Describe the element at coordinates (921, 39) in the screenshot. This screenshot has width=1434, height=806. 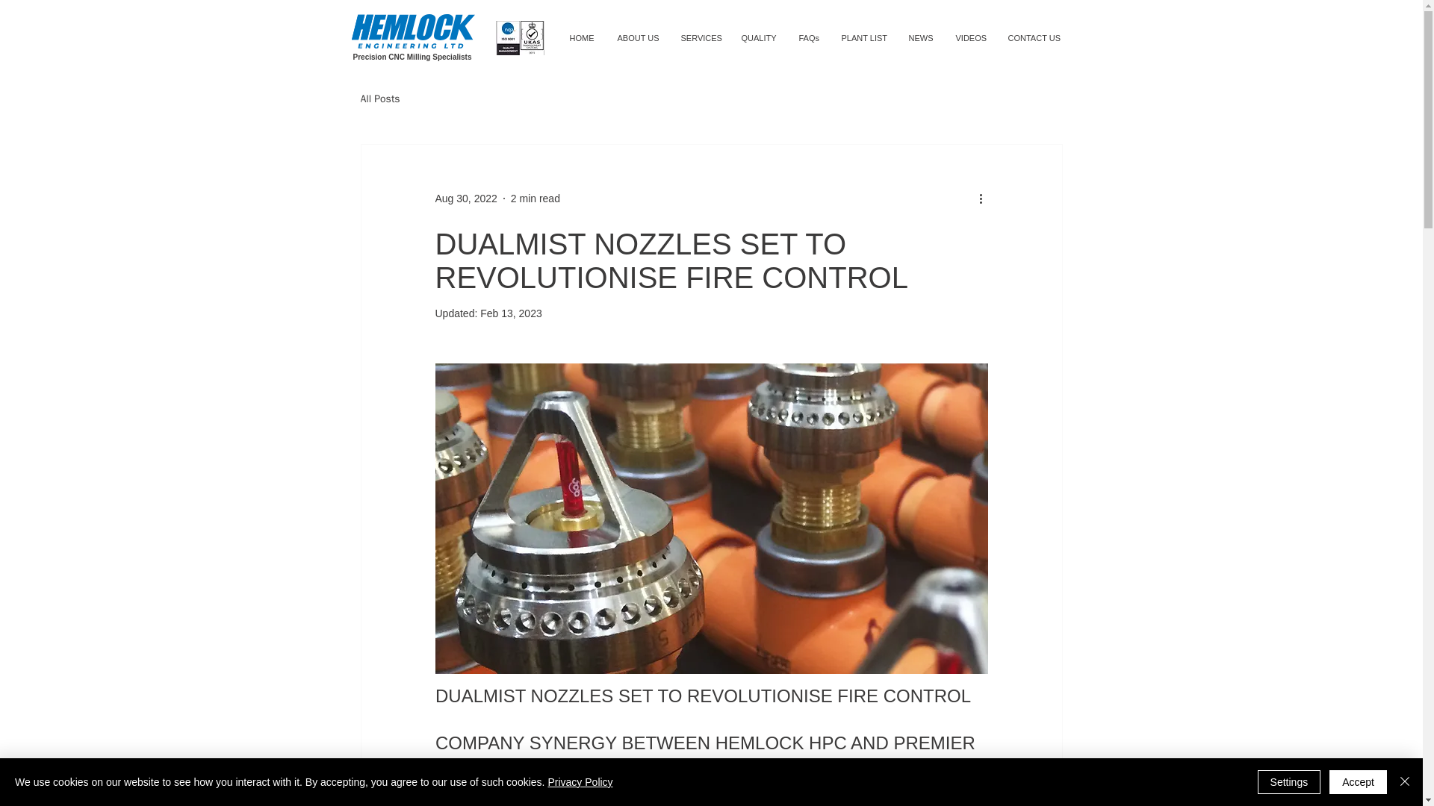
I see `NEWS` at that location.